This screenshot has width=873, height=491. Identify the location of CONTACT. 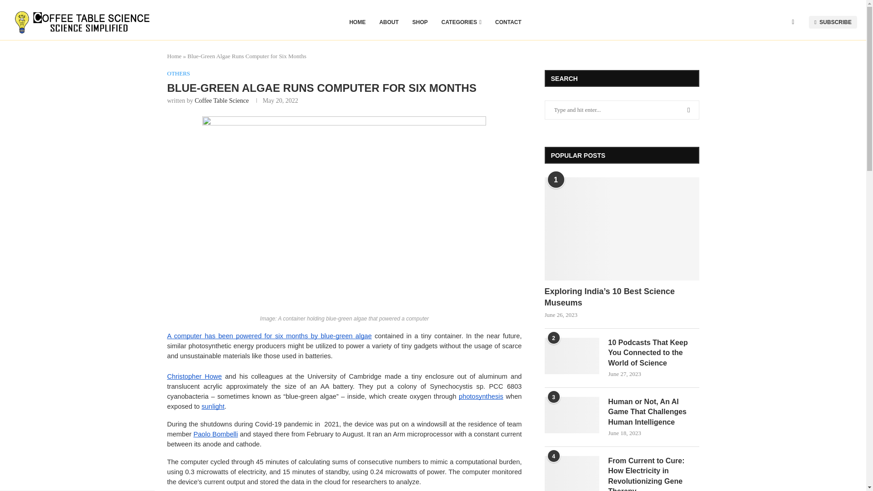
(508, 22).